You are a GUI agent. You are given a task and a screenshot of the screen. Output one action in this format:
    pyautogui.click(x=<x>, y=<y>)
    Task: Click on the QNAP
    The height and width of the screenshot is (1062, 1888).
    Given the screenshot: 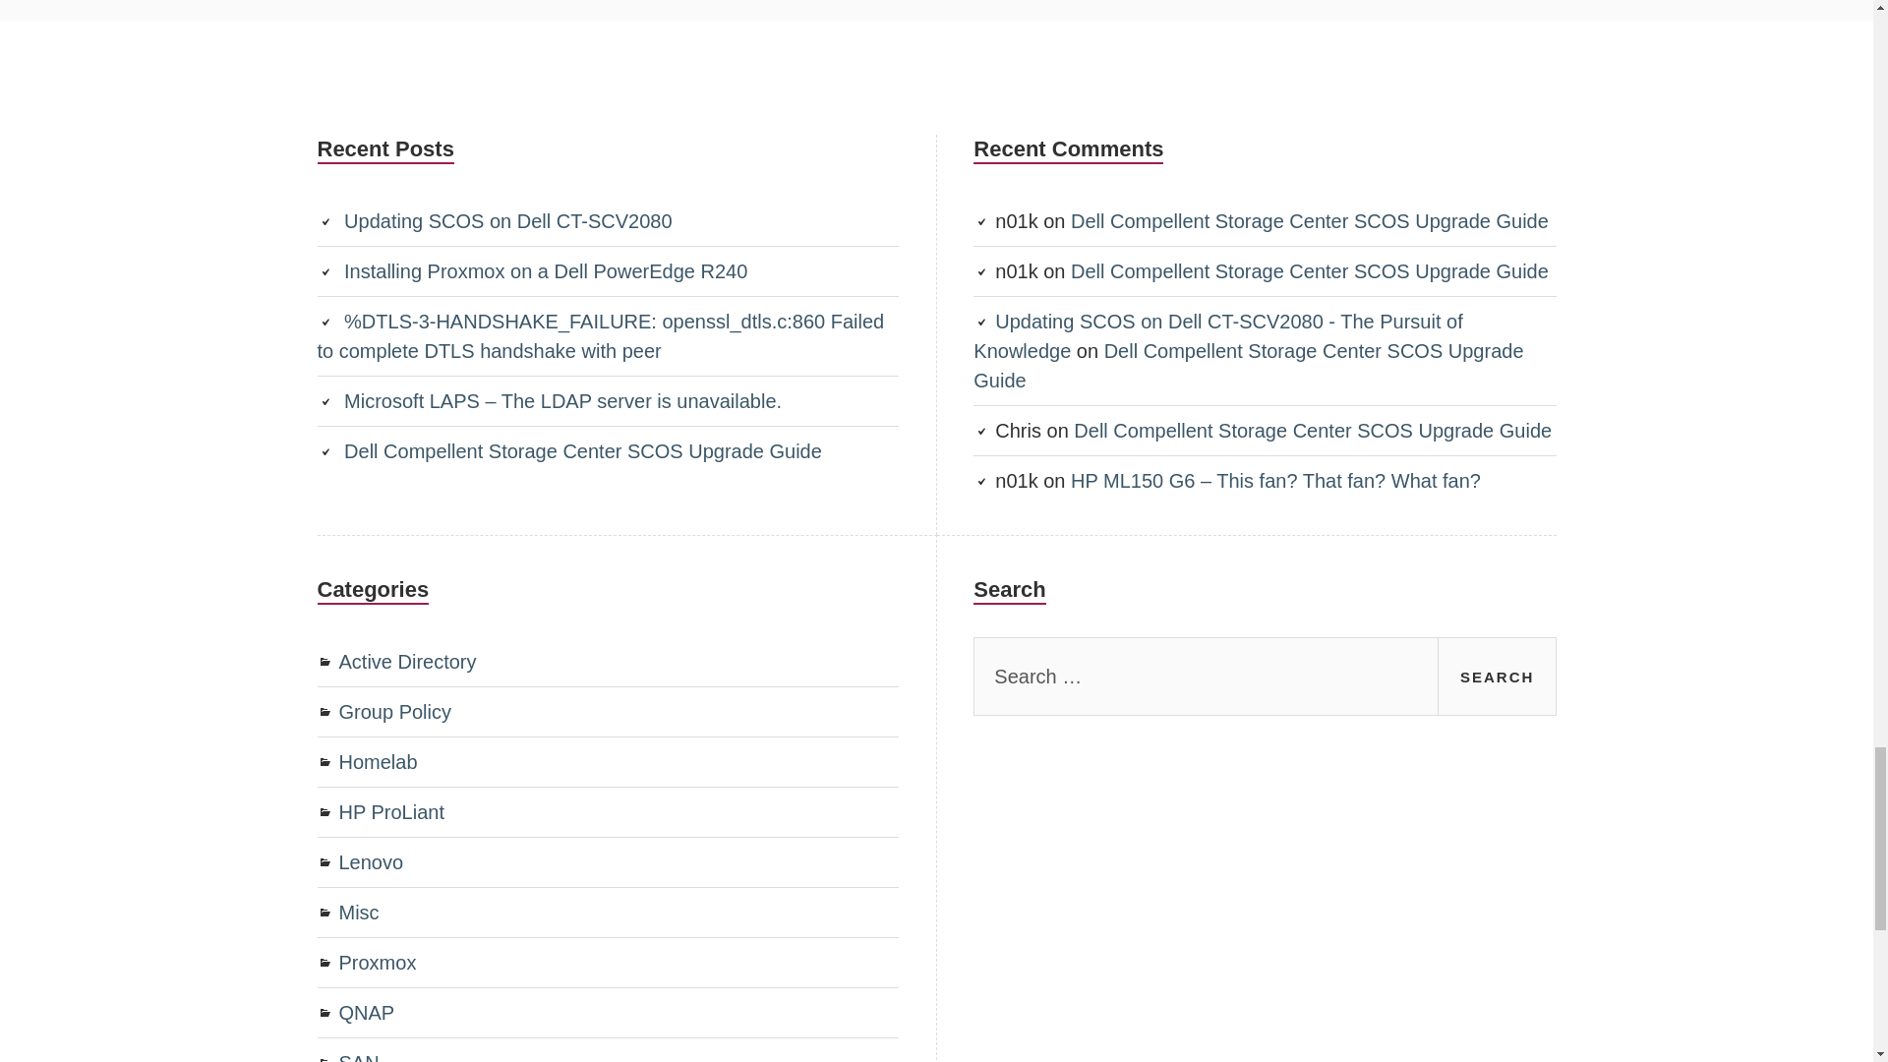 What is the action you would take?
    pyautogui.click(x=366, y=1013)
    